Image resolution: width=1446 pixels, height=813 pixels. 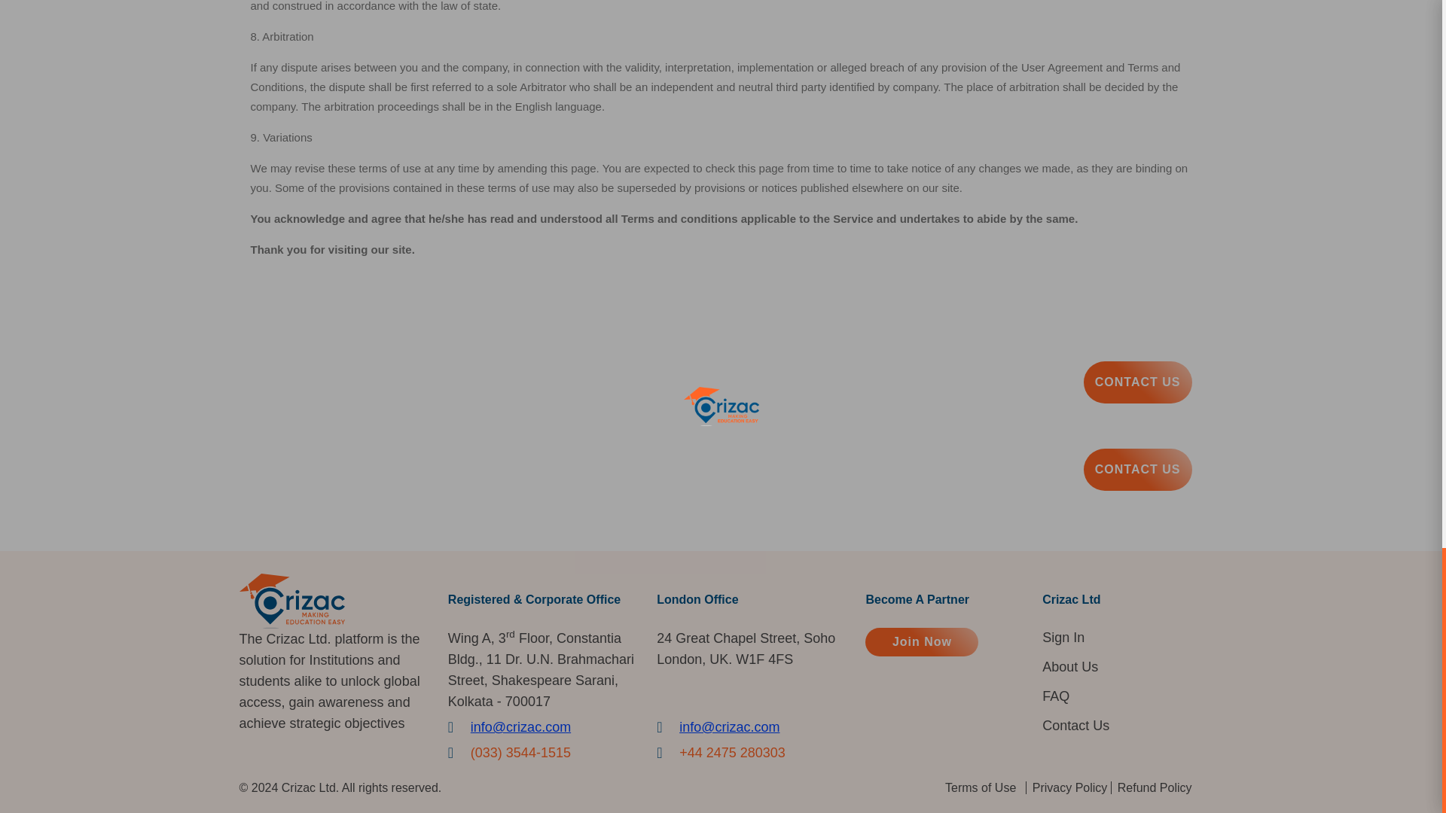 What do you see at coordinates (1075, 726) in the screenshot?
I see `Contact Us` at bounding box center [1075, 726].